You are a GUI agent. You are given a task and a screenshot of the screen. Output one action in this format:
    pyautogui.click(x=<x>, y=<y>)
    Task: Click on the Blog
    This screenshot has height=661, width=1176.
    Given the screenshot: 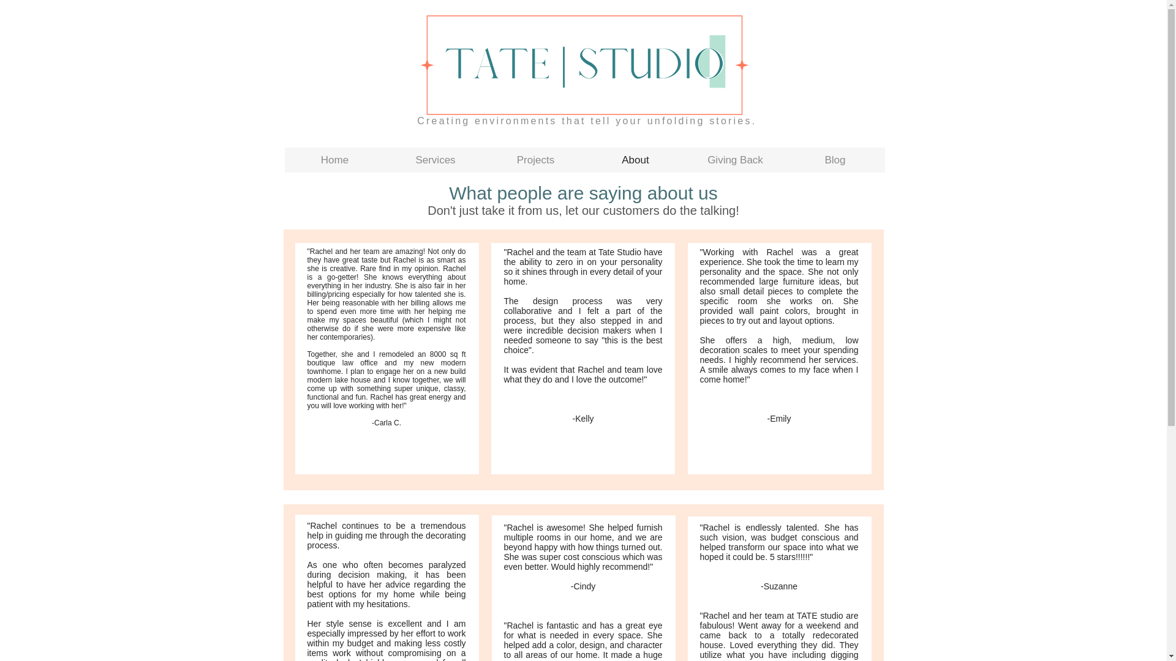 What is the action you would take?
    pyautogui.click(x=835, y=159)
    